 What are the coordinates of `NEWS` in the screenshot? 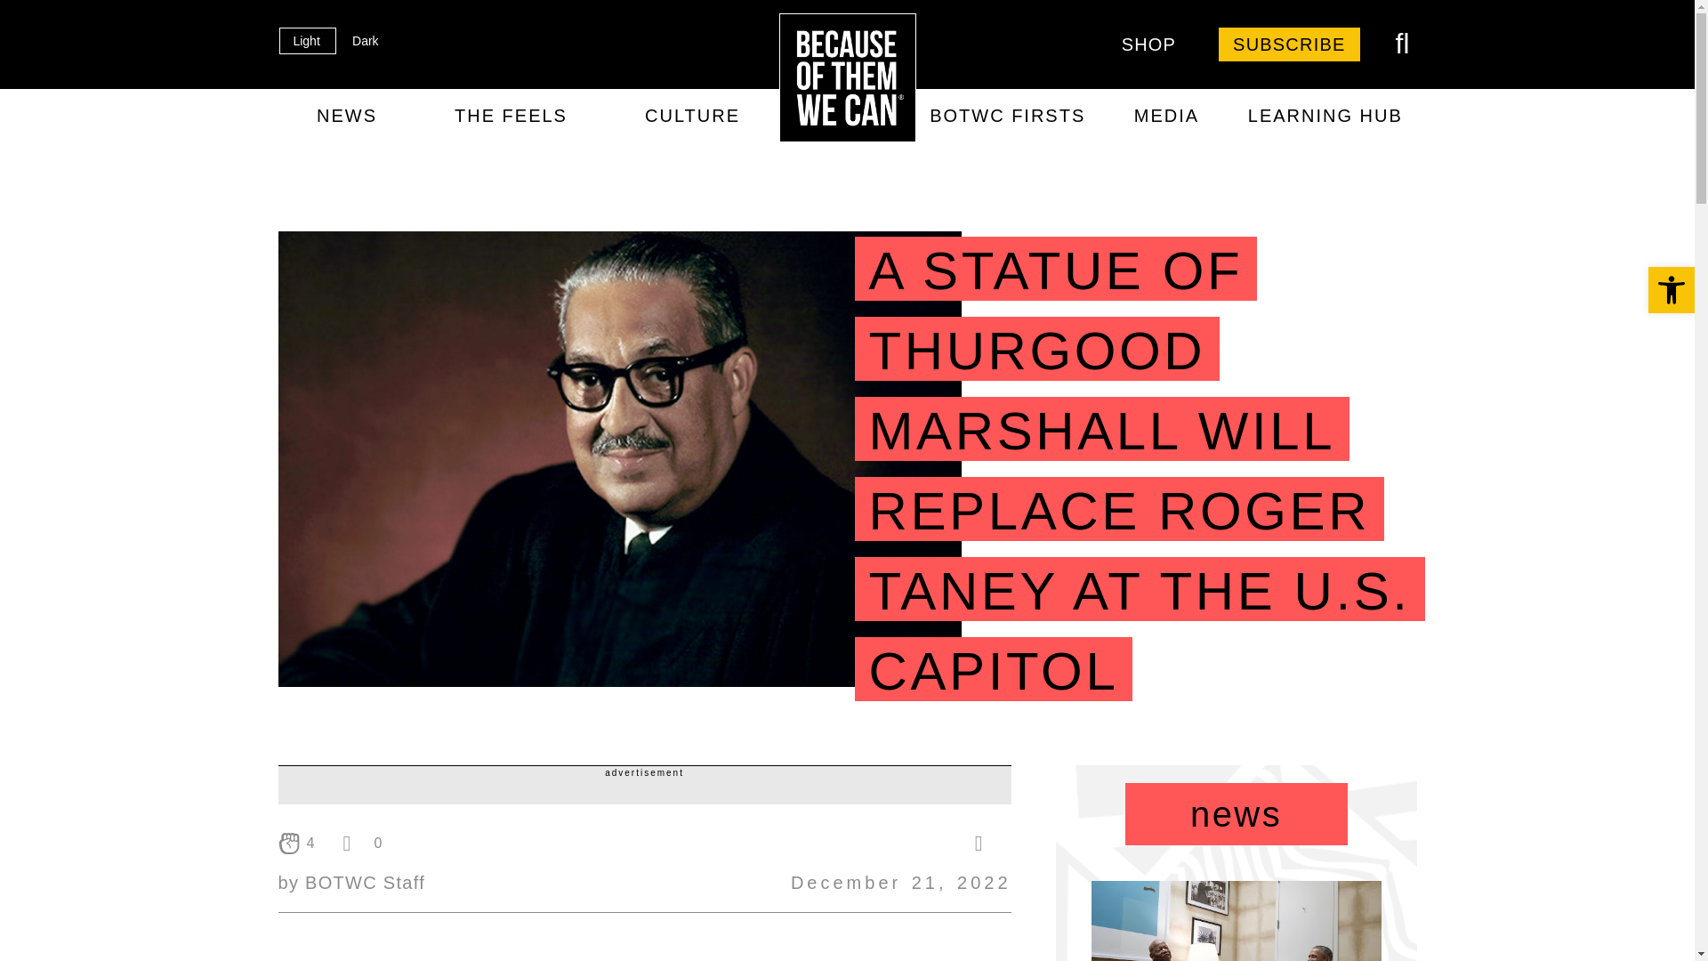 It's located at (345, 116).